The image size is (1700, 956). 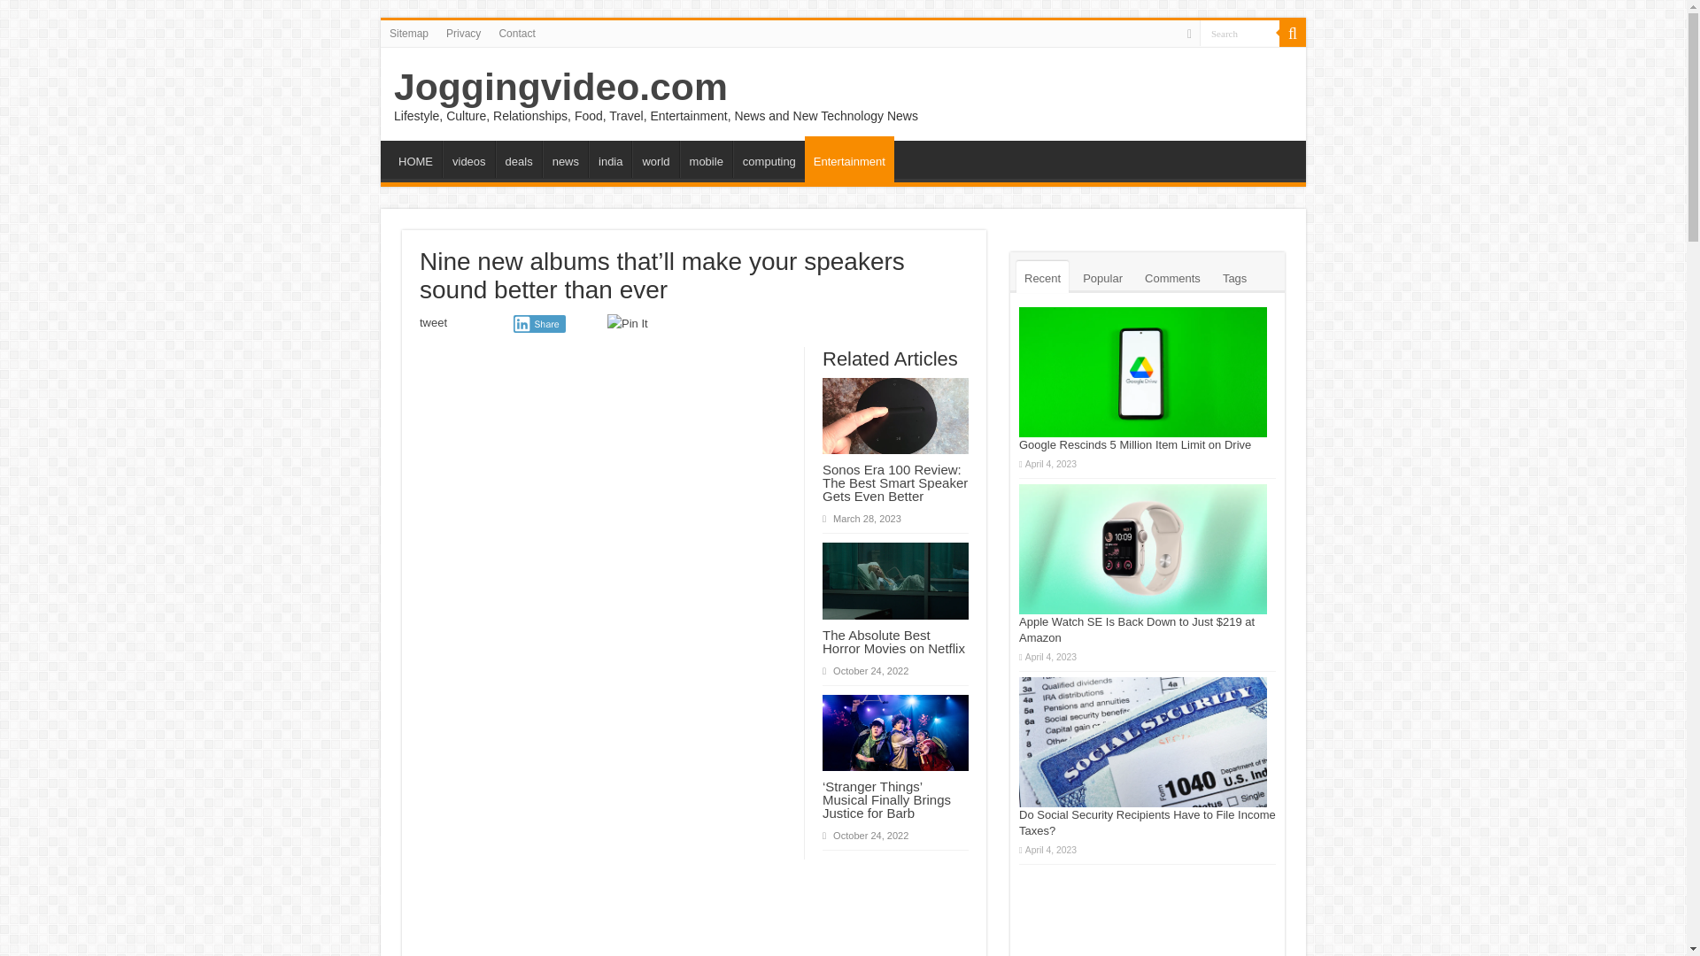 What do you see at coordinates (655, 158) in the screenshot?
I see `world` at bounding box center [655, 158].